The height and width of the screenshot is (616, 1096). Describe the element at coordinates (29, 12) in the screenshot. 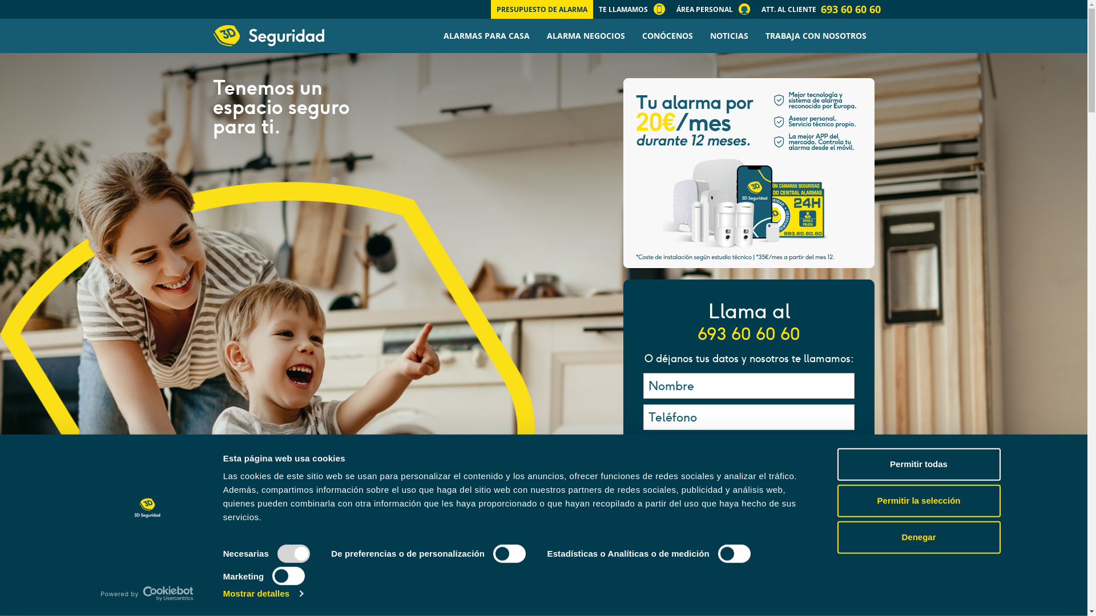

I see `Siguiente ` at that location.